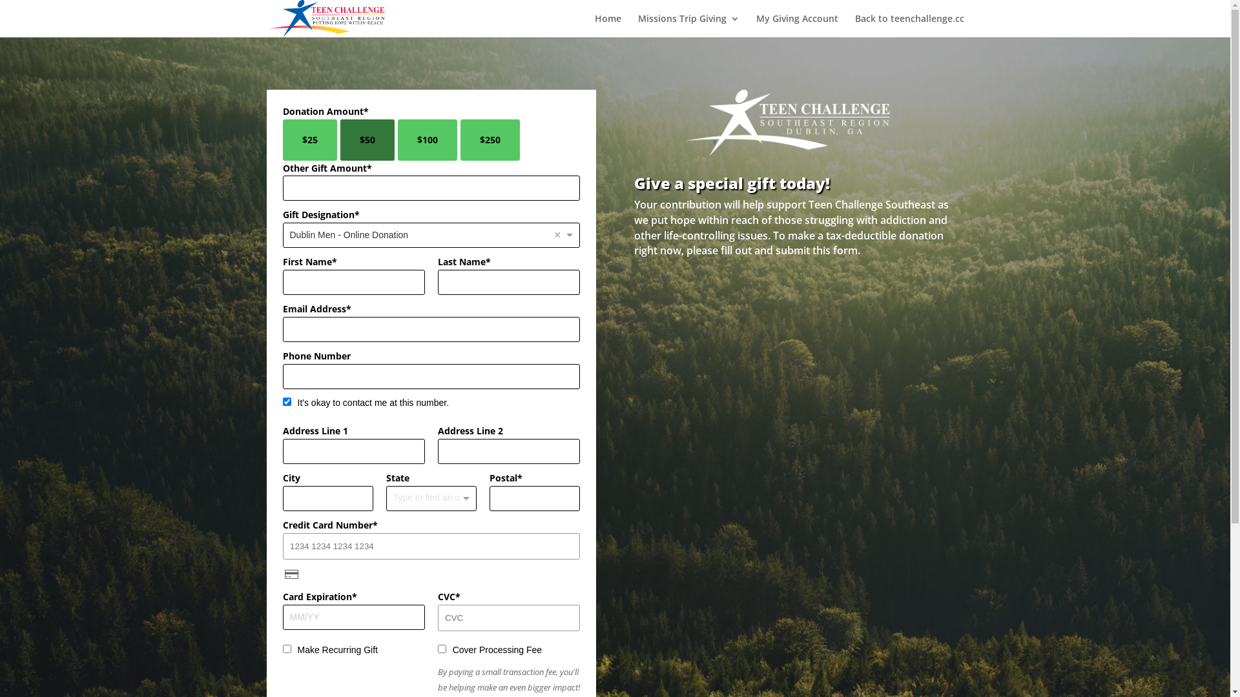  Describe the element at coordinates (428, 140) in the screenshot. I see `$100` at that location.